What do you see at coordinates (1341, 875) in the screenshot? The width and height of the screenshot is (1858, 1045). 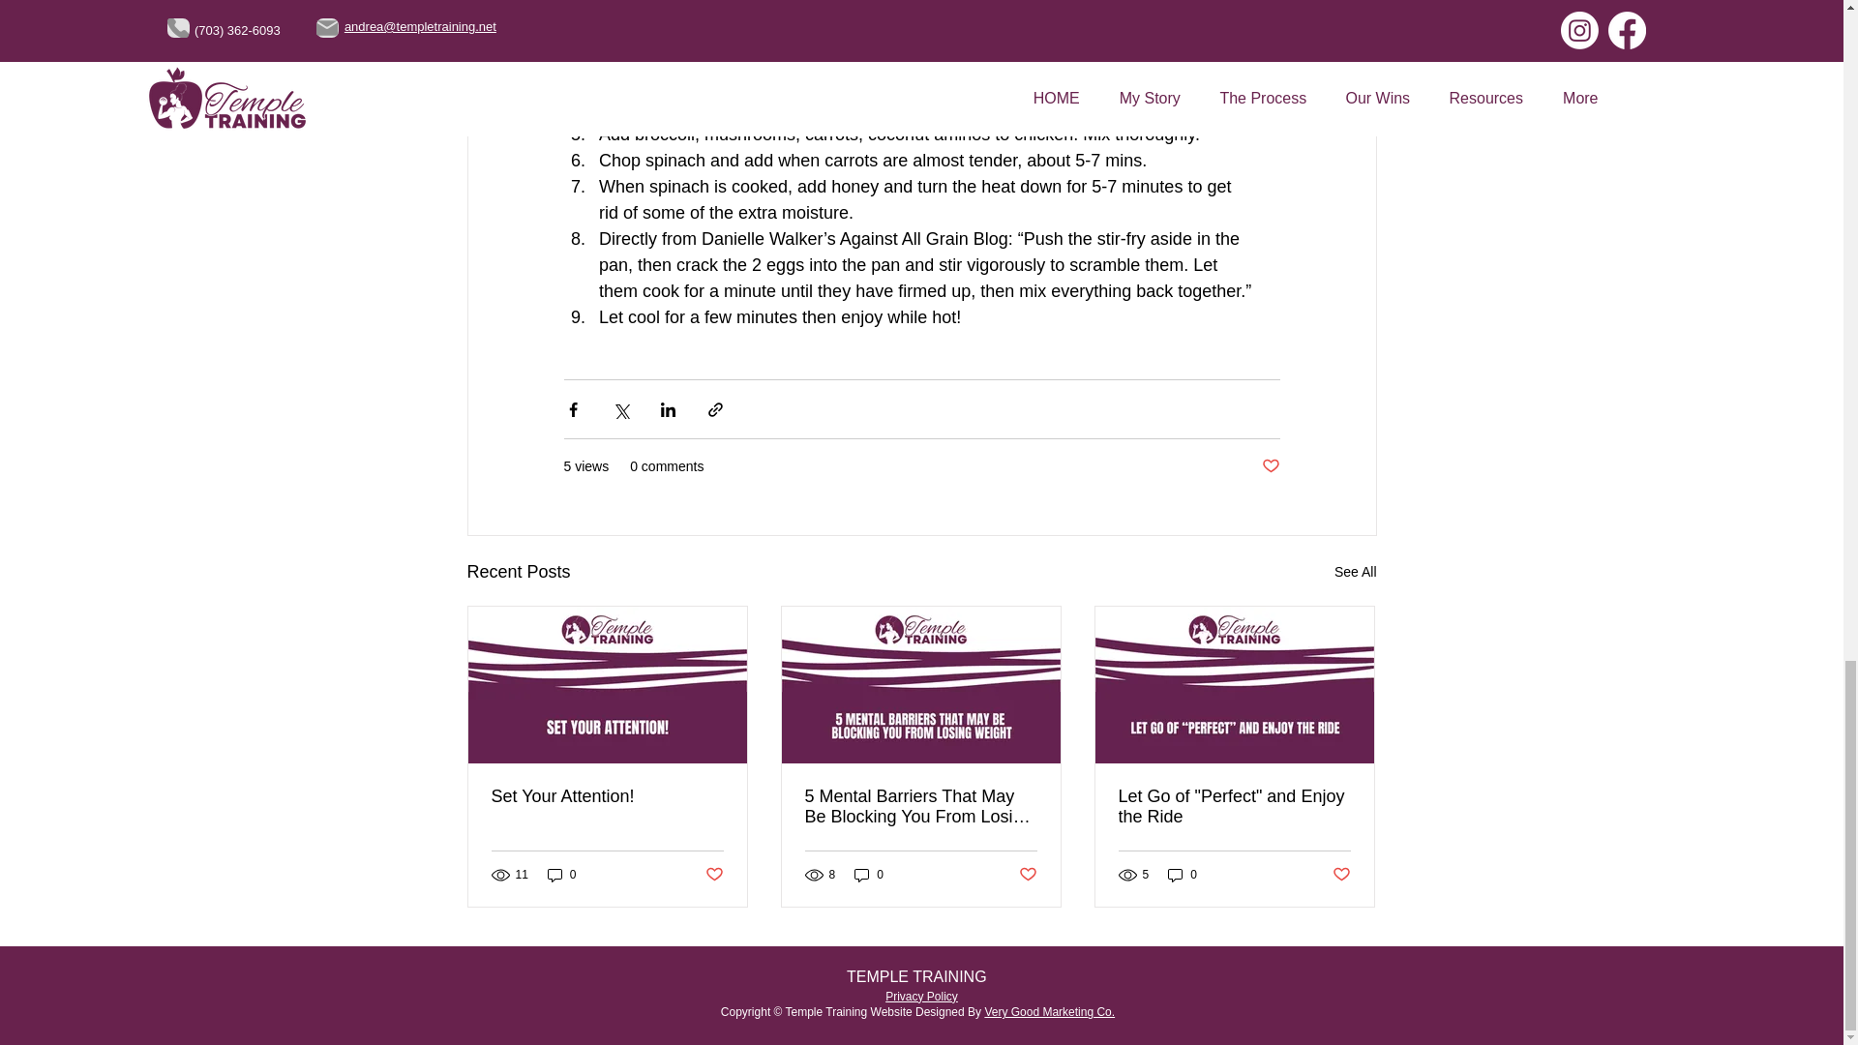 I see `Post not marked as liked` at bounding box center [1341, 875].